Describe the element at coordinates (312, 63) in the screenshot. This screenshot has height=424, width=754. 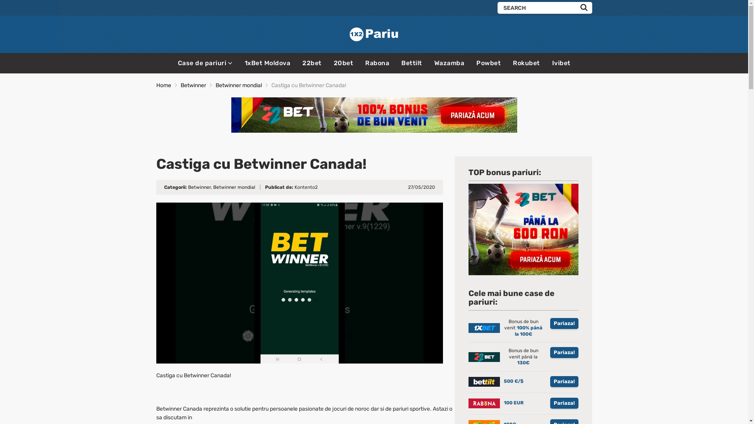
I see `22bet` at that location.